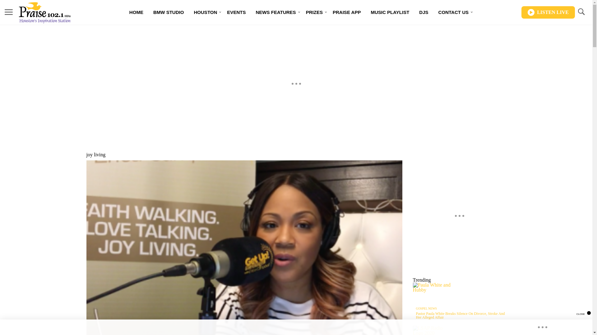 Image resolution: width=597 pixels, height=335 pixels. I want to click on NEWS FEATURES, so click(275, 12).